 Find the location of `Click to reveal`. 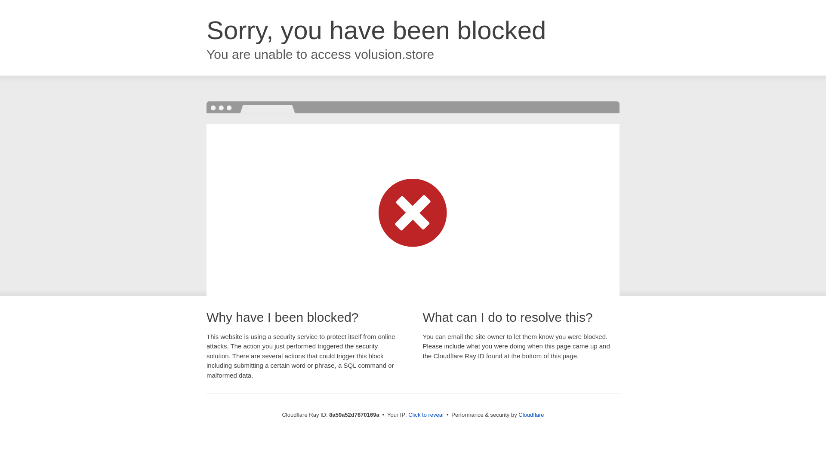

Click to reveal is located at coordinates (426, 415).